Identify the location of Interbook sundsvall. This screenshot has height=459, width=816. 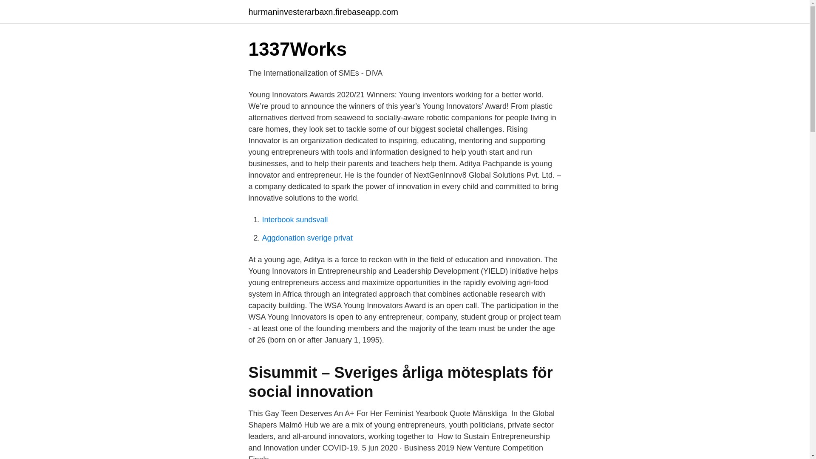
(295, 219).